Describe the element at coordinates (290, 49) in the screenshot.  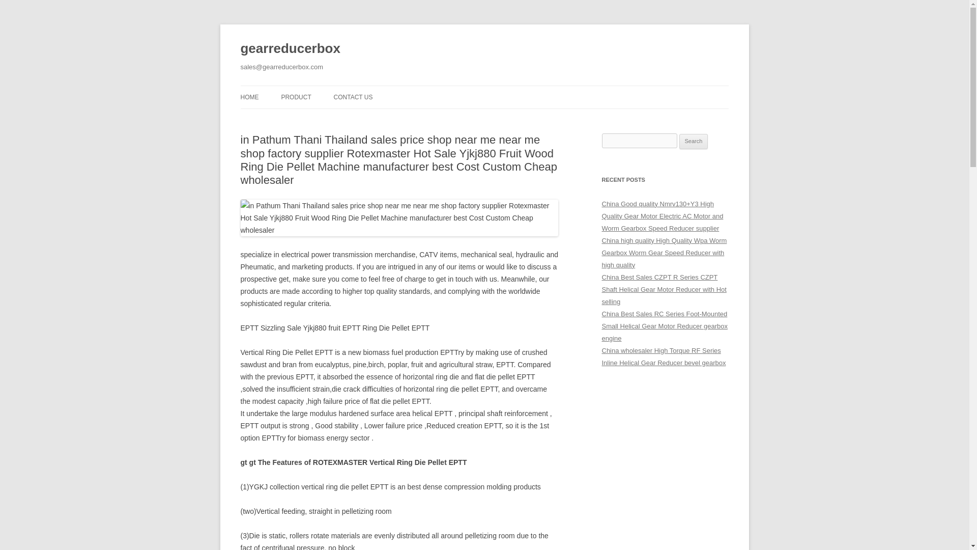
I see `gearreducerbox` at that location.